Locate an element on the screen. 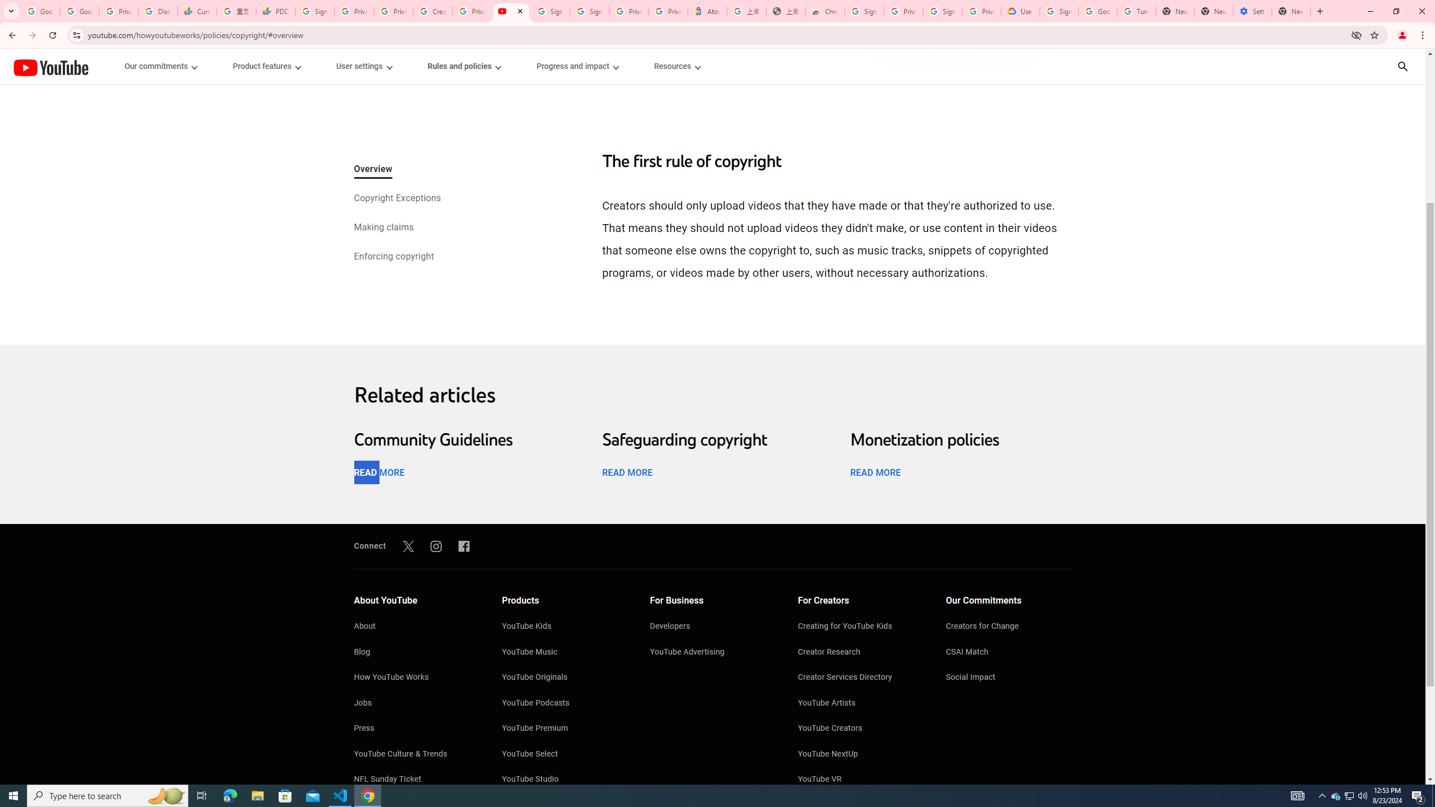  Google Workspace Admin Community is located at coordinates (40, 11).